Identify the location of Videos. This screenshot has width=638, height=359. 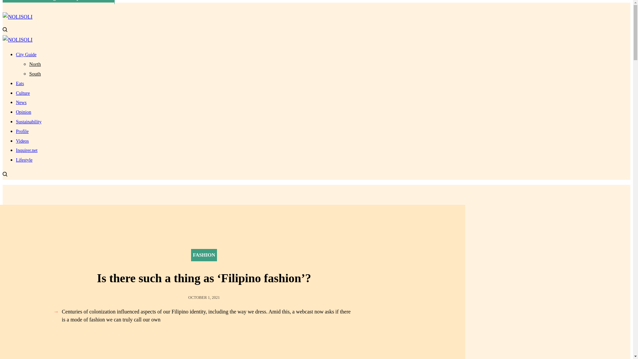
(22, 141).